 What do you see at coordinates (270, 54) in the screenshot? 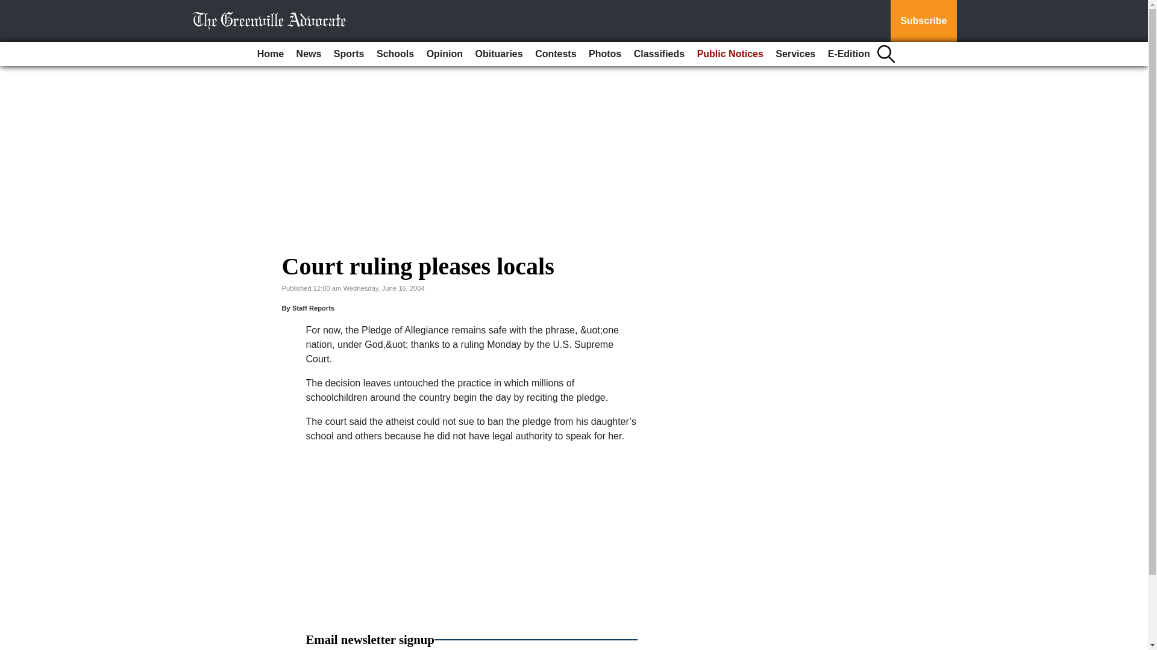
I see `Home` at bounding box center [270, 54].